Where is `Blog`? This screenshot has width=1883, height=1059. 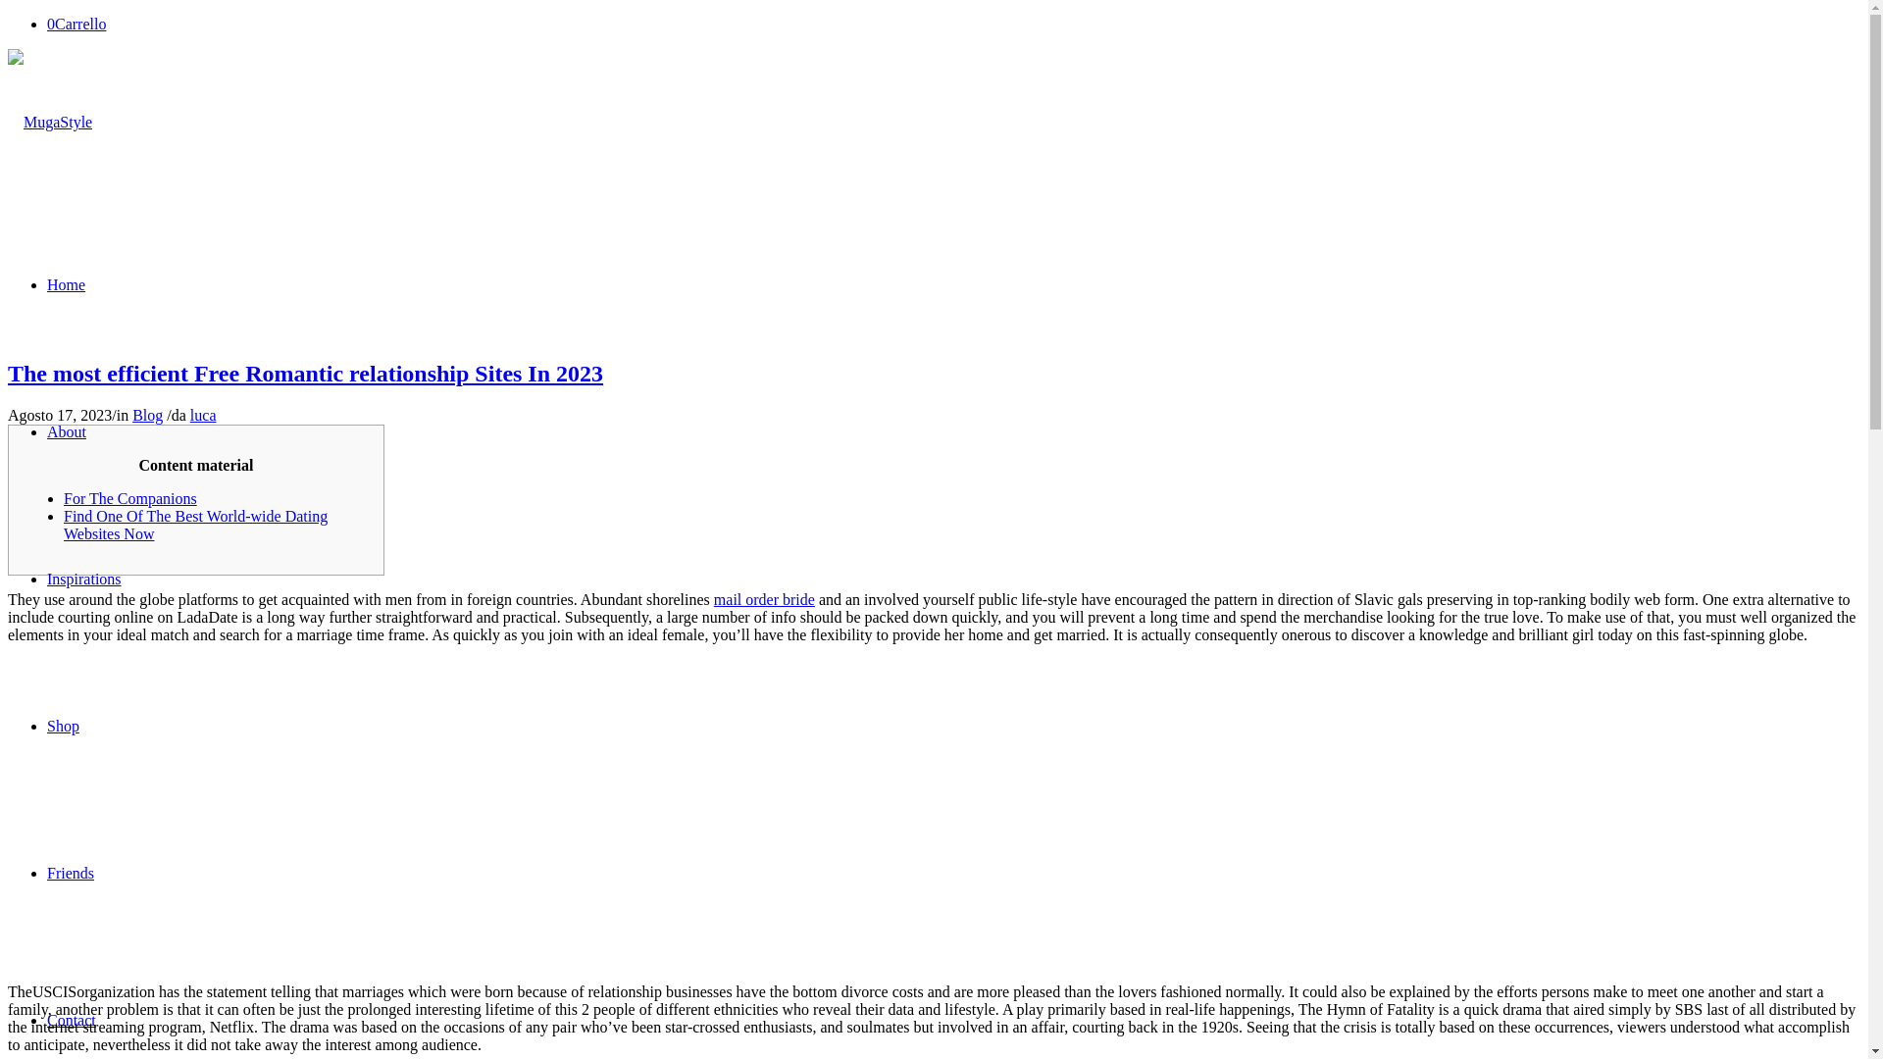
Blog is located at coordinates (147, 415).